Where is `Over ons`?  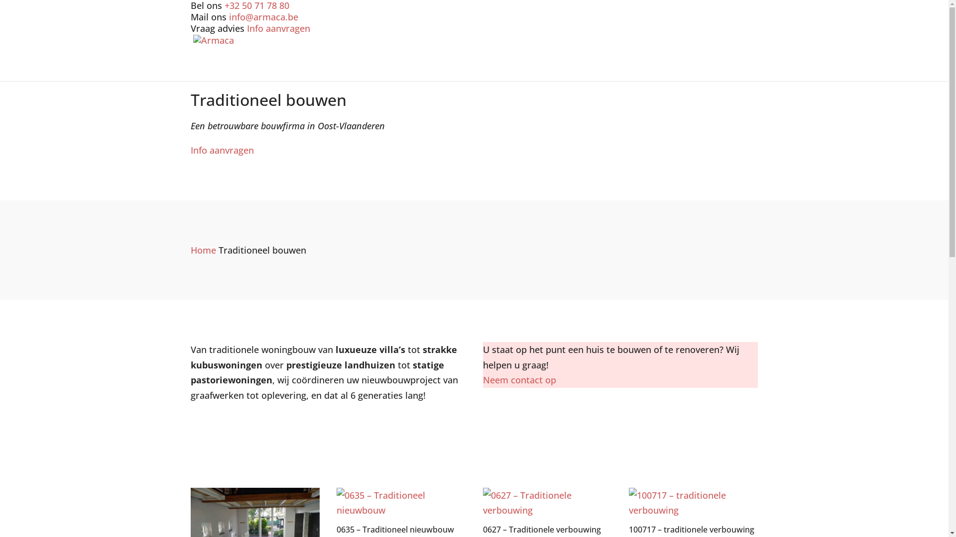 Over ons is located at coordinates (641, 68).